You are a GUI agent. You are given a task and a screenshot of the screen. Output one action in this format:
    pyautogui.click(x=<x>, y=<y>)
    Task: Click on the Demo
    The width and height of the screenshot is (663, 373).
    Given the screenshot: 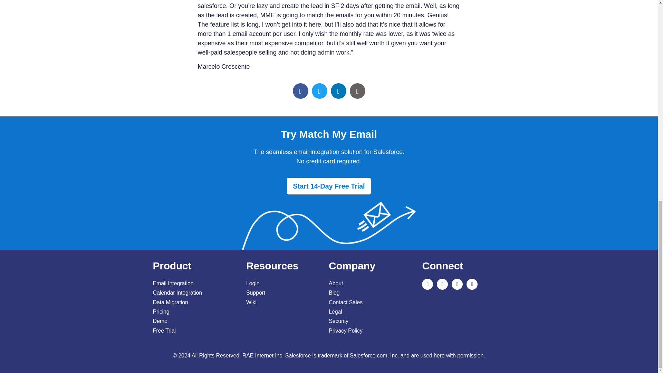 What is the action you would take?
    pyautogui.click(x=195, y=321)
    